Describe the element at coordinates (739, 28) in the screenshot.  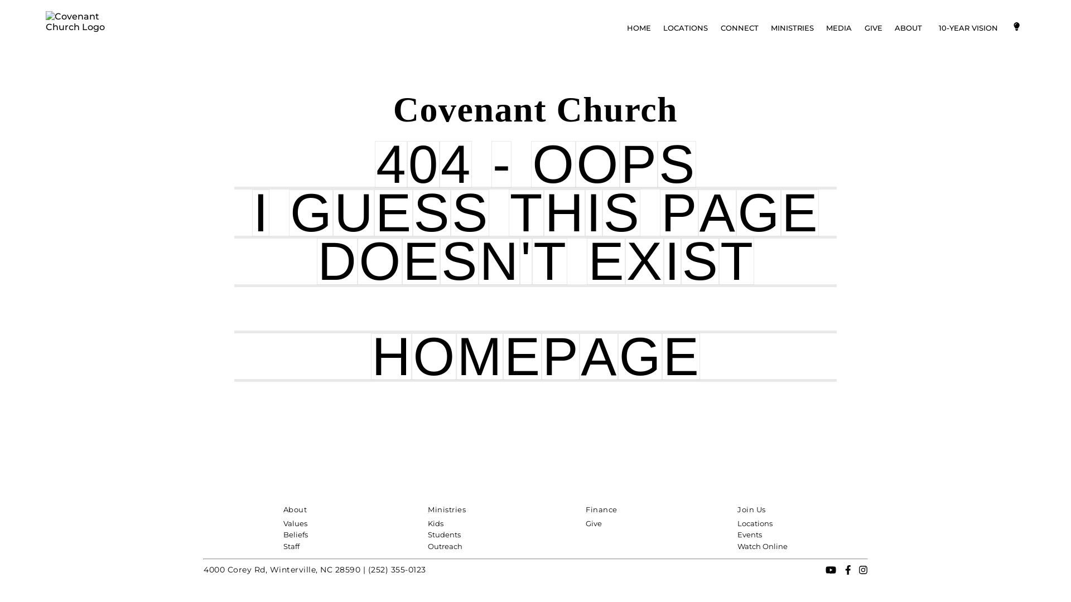
I see `CONNECT` at that location.